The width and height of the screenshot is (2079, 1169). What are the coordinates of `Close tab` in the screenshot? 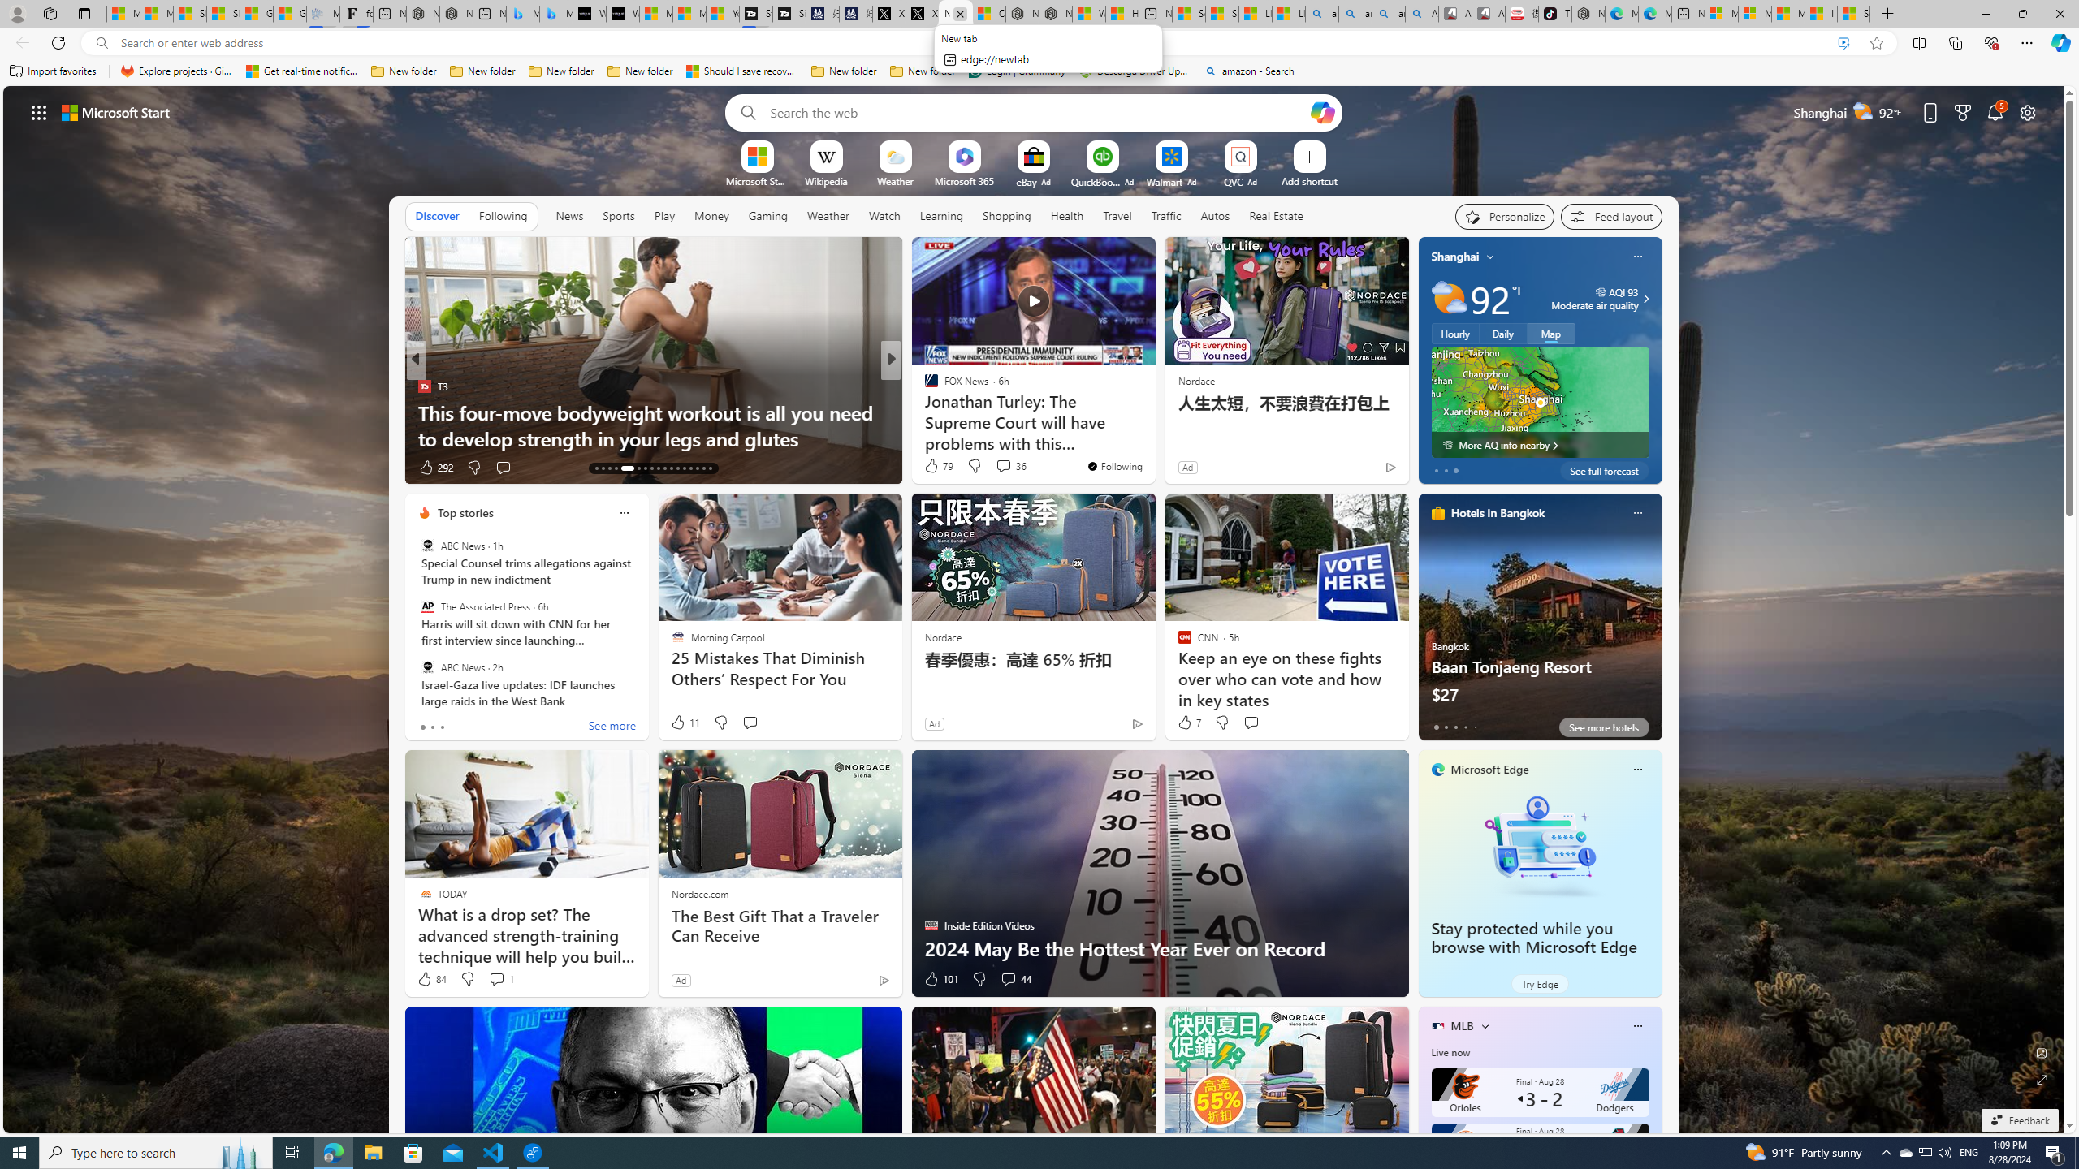 It's located at (960, 13).